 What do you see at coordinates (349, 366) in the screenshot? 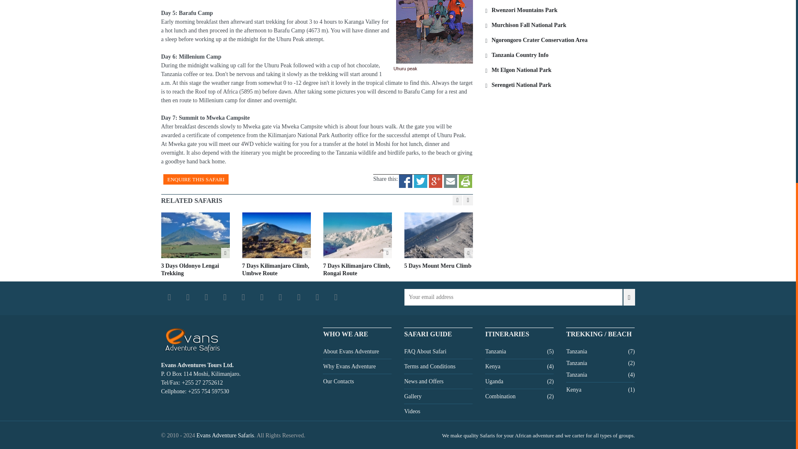
I see `Why Evans Adventure` at bounding box center [349, 366].